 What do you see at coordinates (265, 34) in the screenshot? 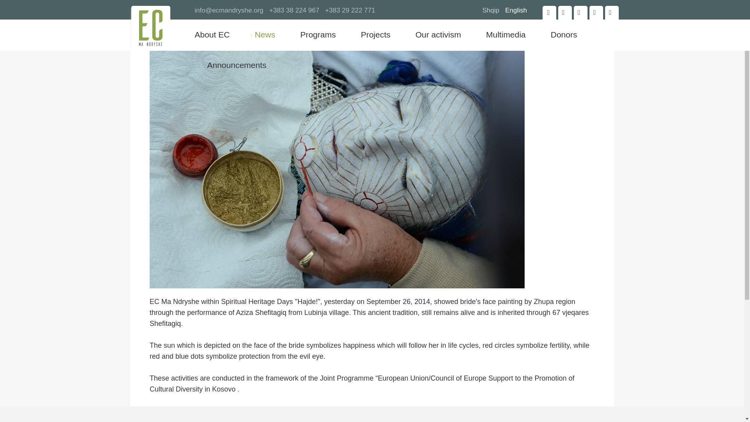
I see `News` at bounding box center [265, 34].